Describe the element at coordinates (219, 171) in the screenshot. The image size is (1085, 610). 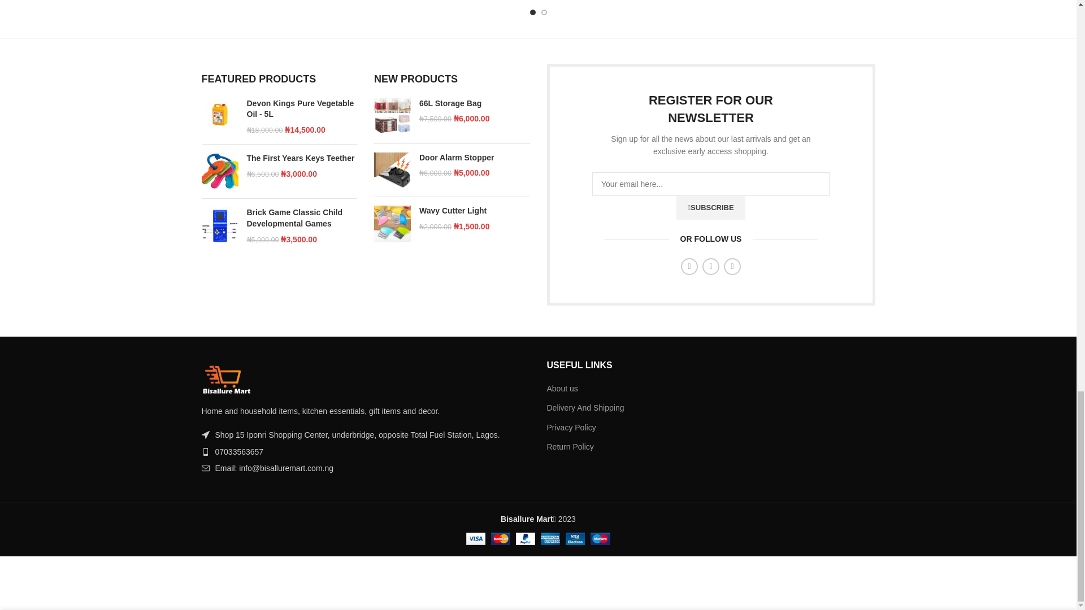
I see `The First Years Keys Teether` at that location.